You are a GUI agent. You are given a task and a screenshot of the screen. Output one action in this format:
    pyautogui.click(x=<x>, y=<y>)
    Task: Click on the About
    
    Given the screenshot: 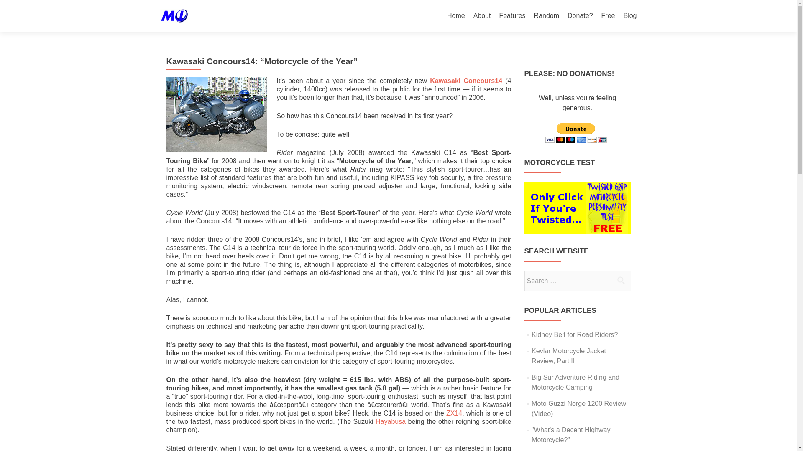 What is the action you would take?
    pyautogui.click(x=482, y=16)
    